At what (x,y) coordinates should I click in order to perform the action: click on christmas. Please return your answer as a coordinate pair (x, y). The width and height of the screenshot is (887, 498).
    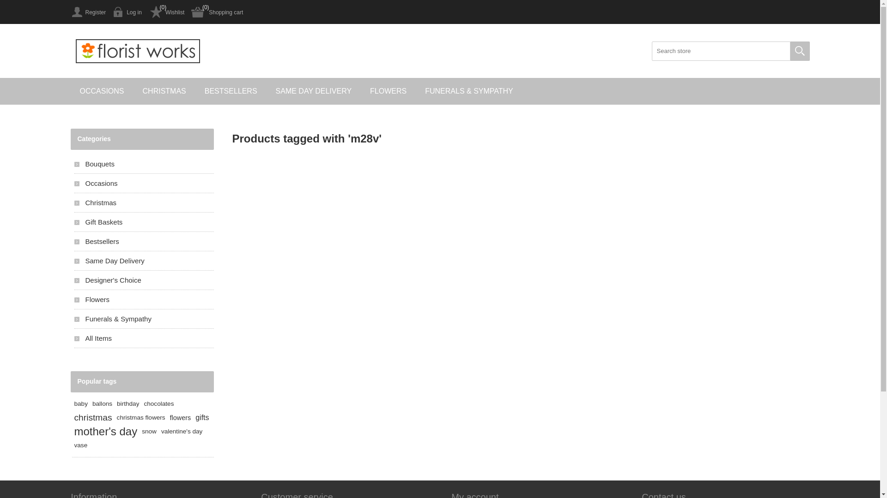
    Looking at the image, I should click on (93, 418).